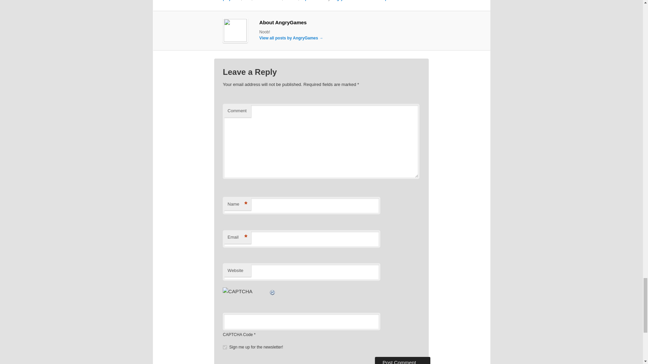  What do you see at coordinates (395, 1) in the screenshot?
I see `Permalink to Exchange Rate: 5-Jeff` at bounding box center [395, 1].